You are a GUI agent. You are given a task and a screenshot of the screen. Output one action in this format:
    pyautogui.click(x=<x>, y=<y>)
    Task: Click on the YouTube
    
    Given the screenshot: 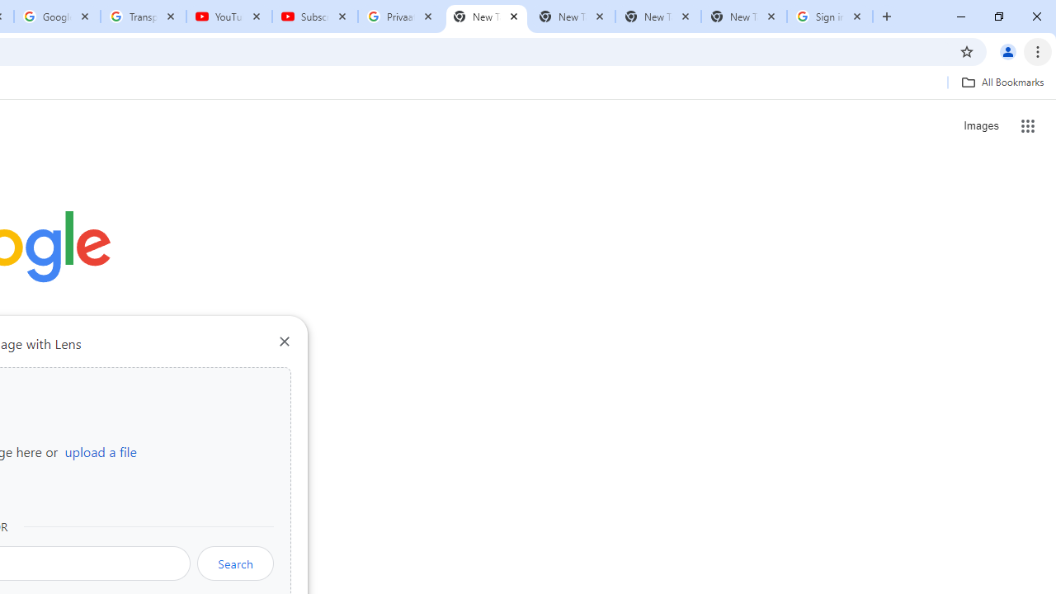 What is the action you would take?
    pyautogui.click(x=229, y=16)
    